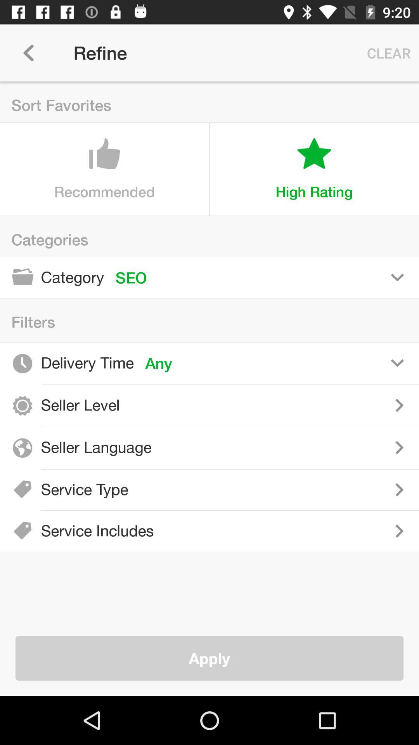  Describe the element at coordinates (209, 658) in the screenshot. I see `swipe until apply` at that location.